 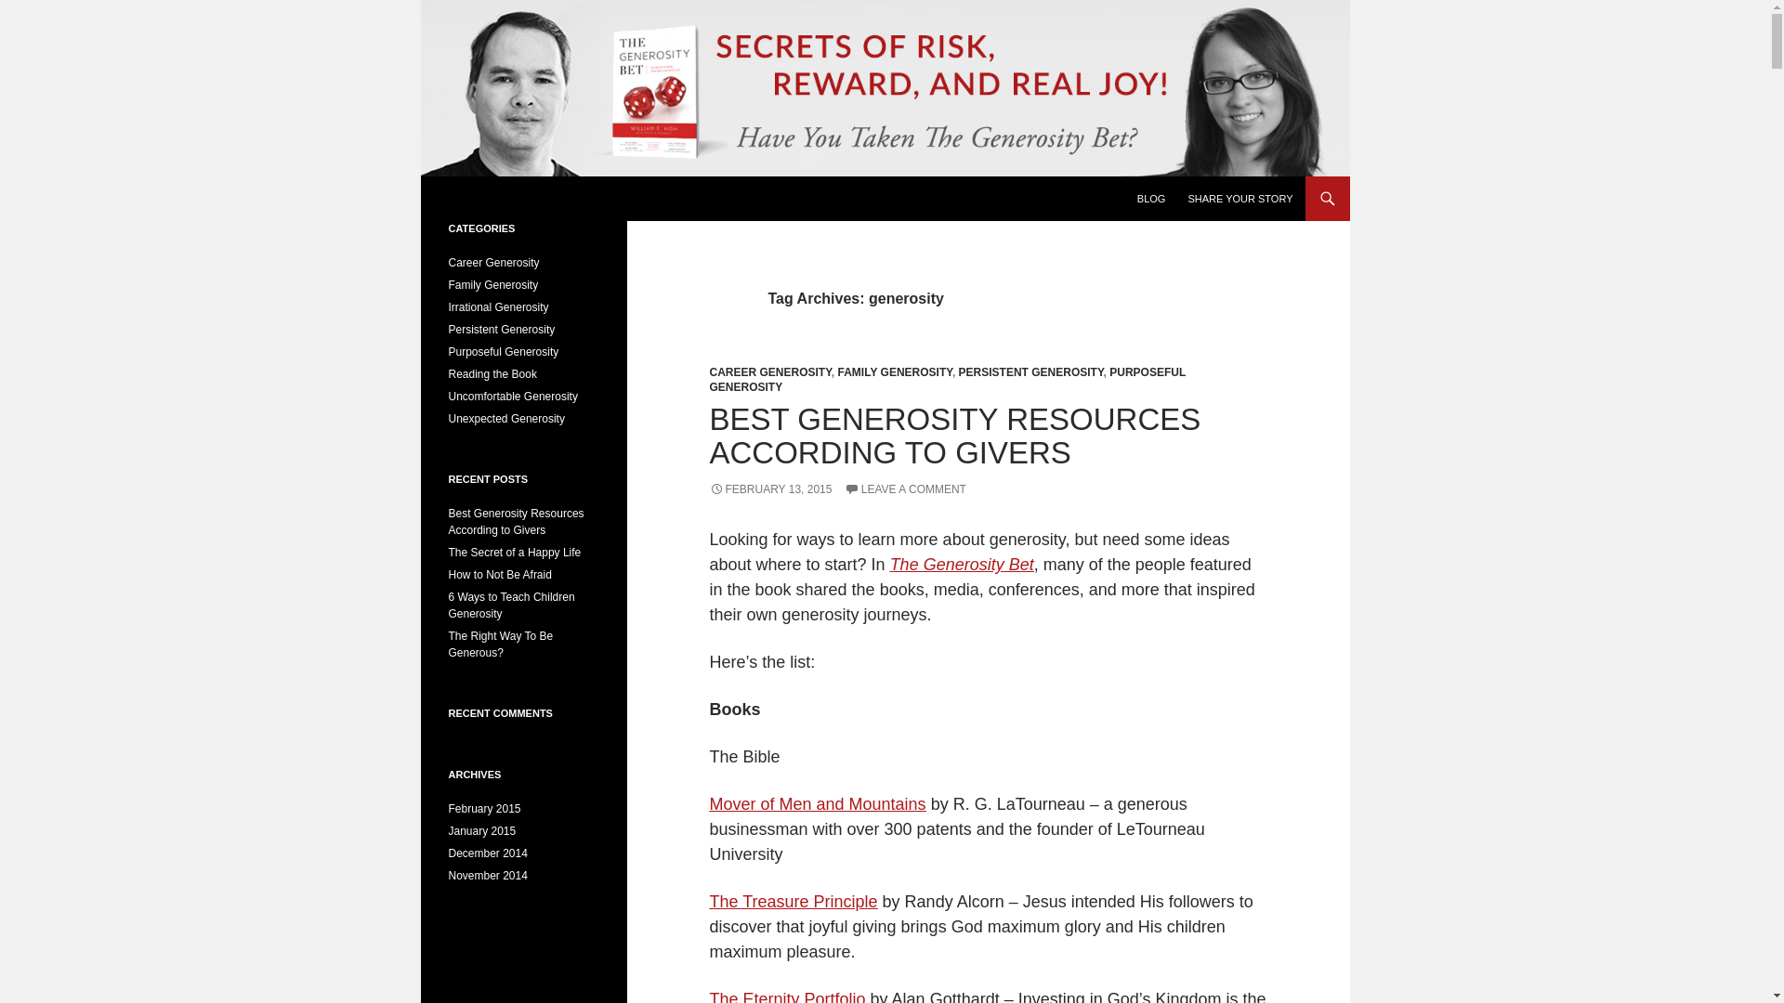 What do you see at coordinates (452, 189) in the screenshot?
I see `Search` at bounding box center [452, 189].